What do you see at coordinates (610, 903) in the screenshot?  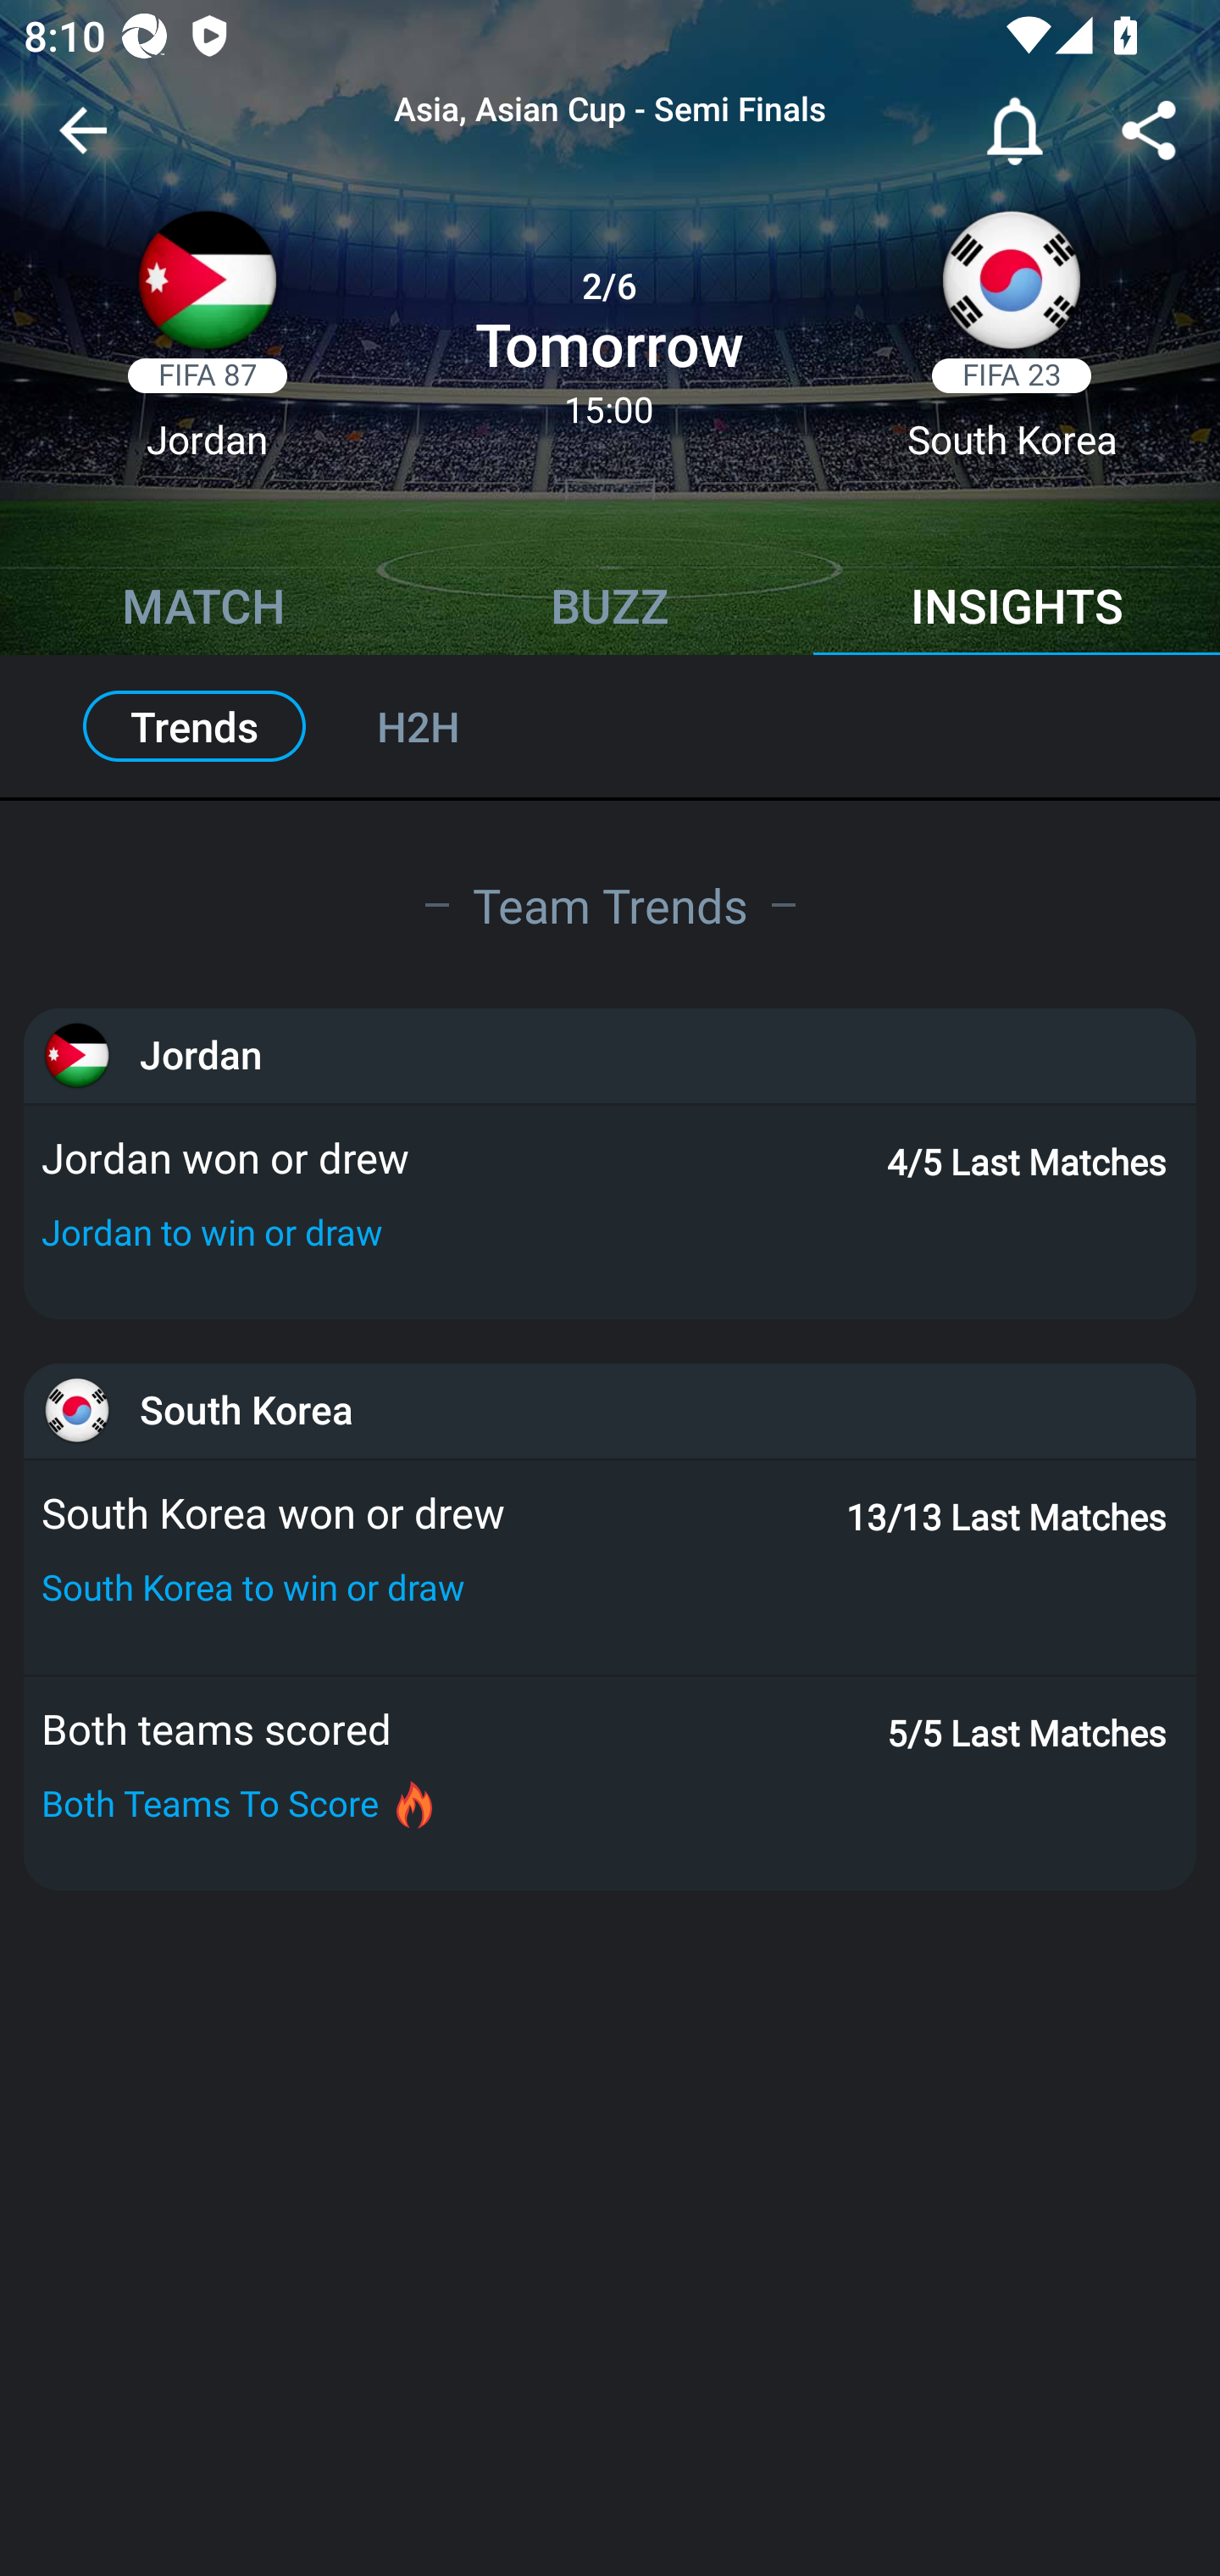 I see `Team Trends` at bounding box center [610, 903].